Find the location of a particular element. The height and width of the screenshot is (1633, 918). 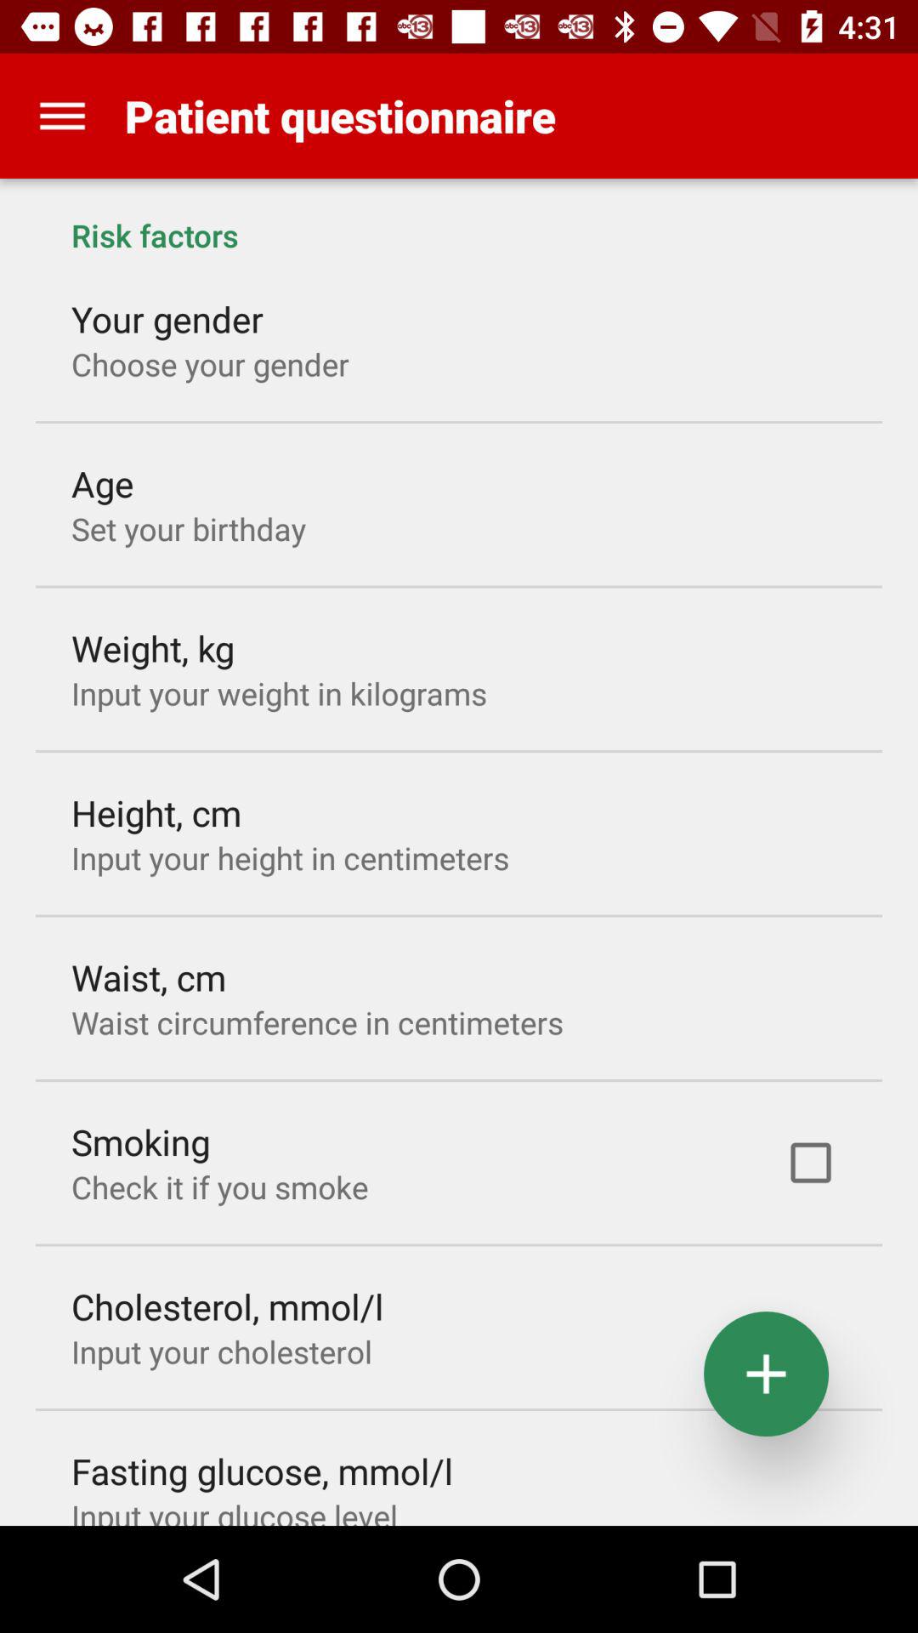

turn off item below the risk factors app is located at coordinates (811, 1163).